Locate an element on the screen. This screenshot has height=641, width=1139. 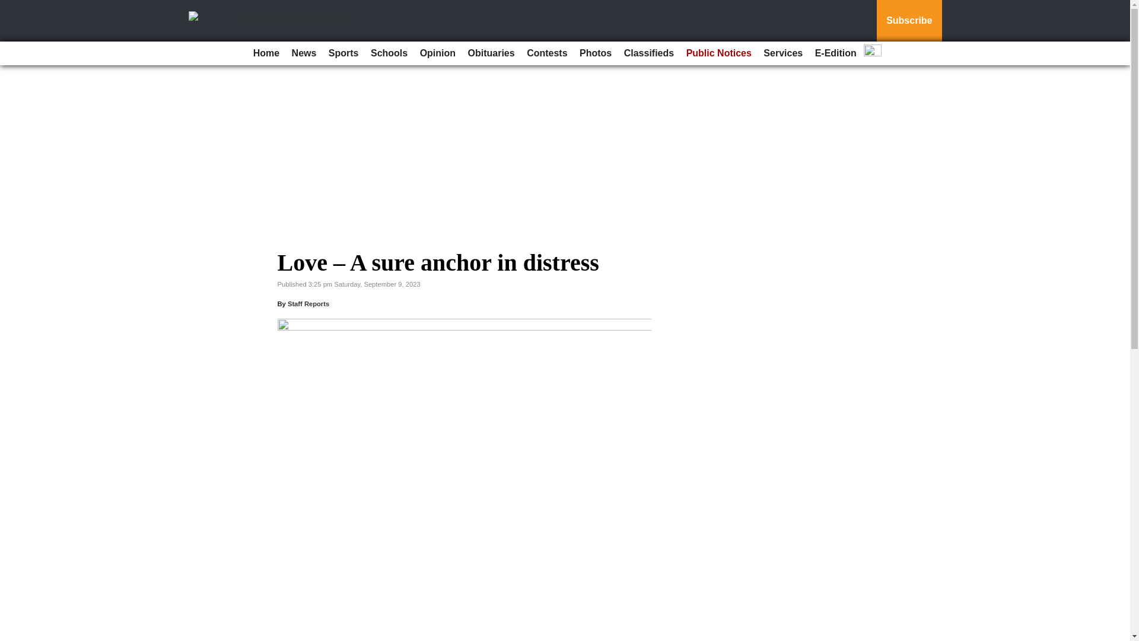
Photos is located at coordinates (596, 53).